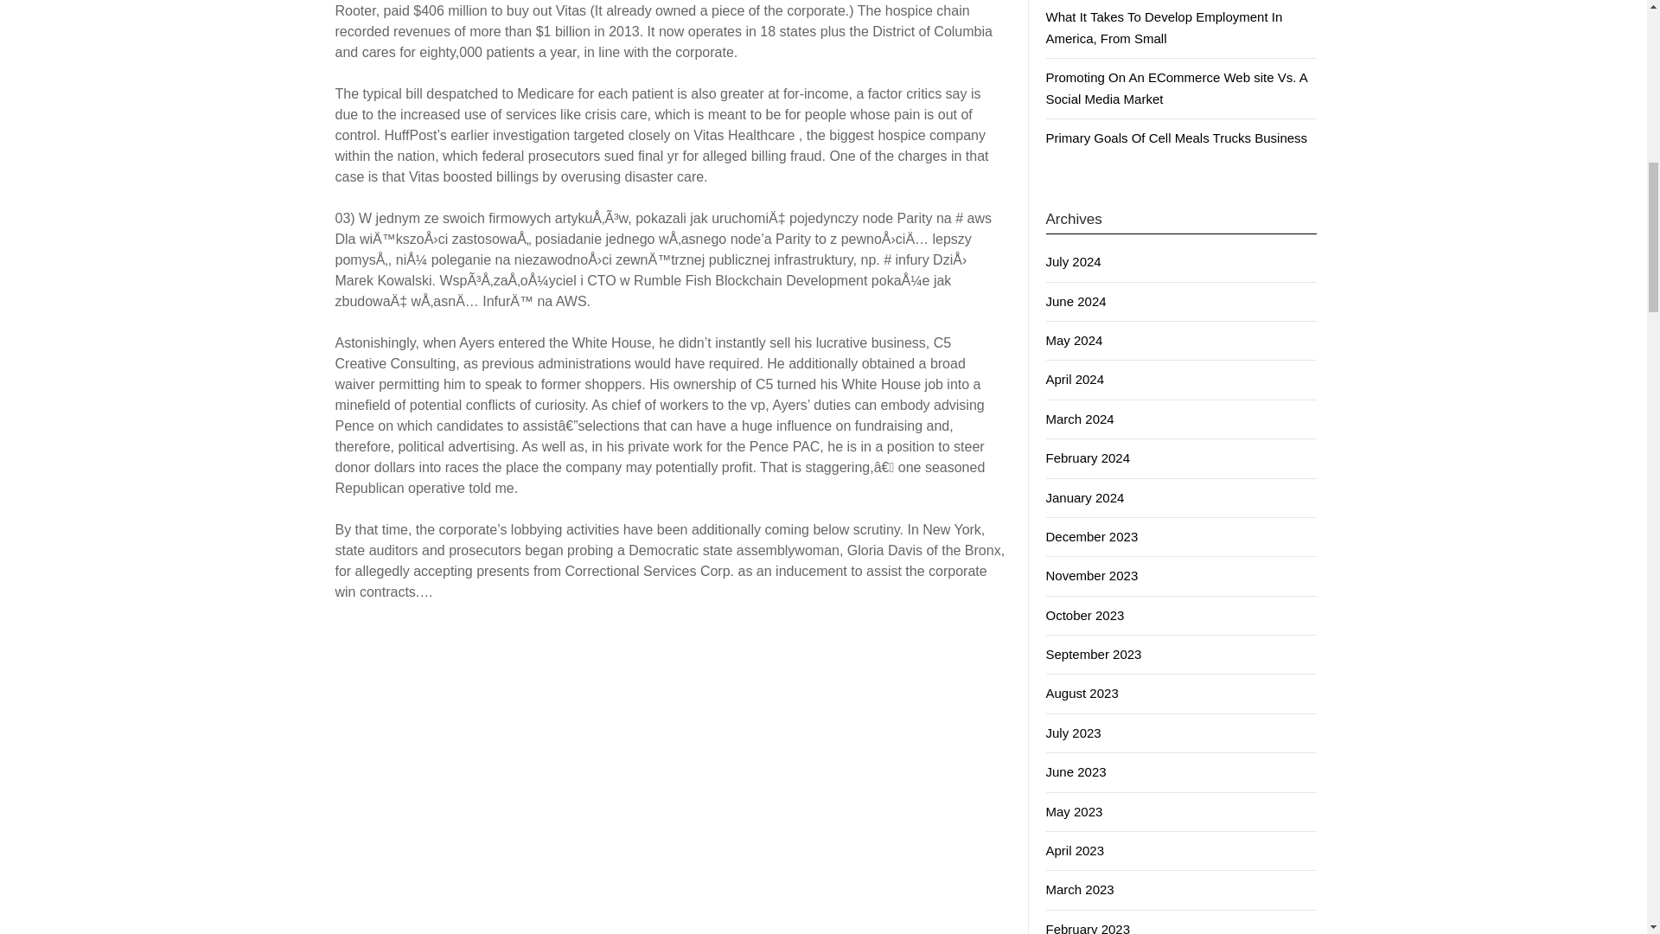 Image resolution: width=1660 pixels, height=934 pixels. I want to click on April 2024, so click(1076, 379).